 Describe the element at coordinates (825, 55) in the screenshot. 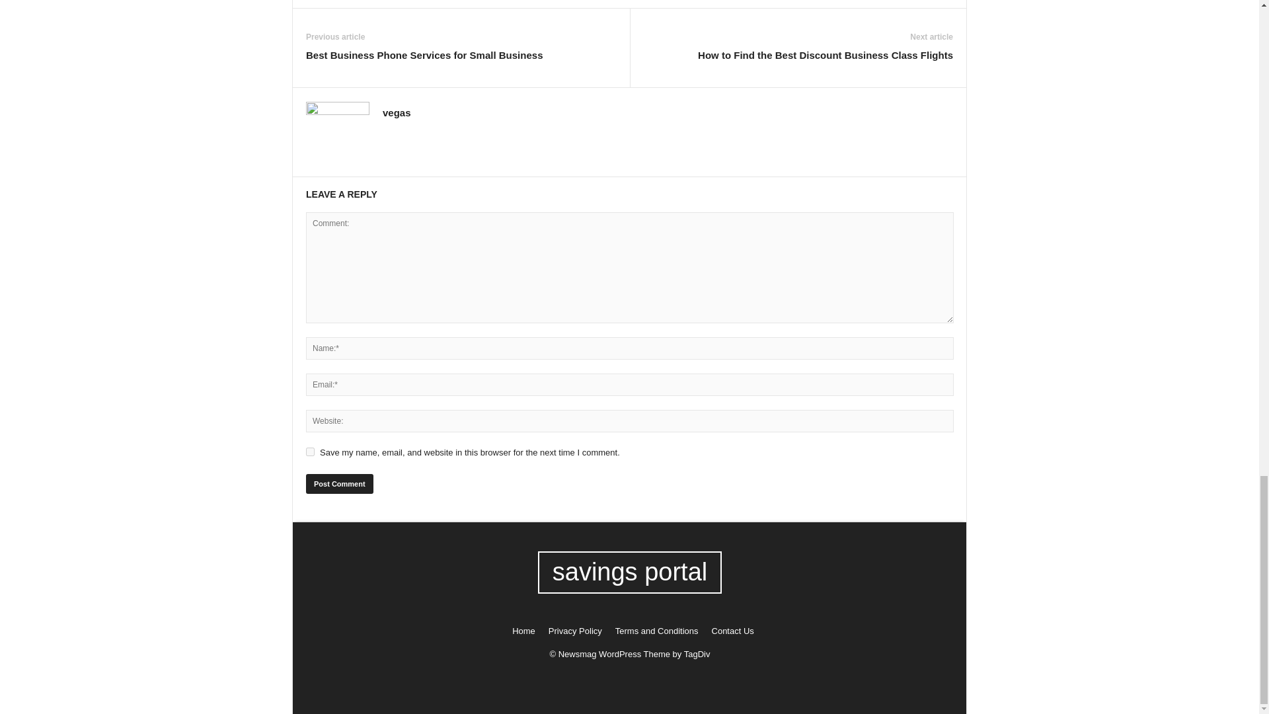

I see `How to Find the Best Discount Business Class Flights` at that location.